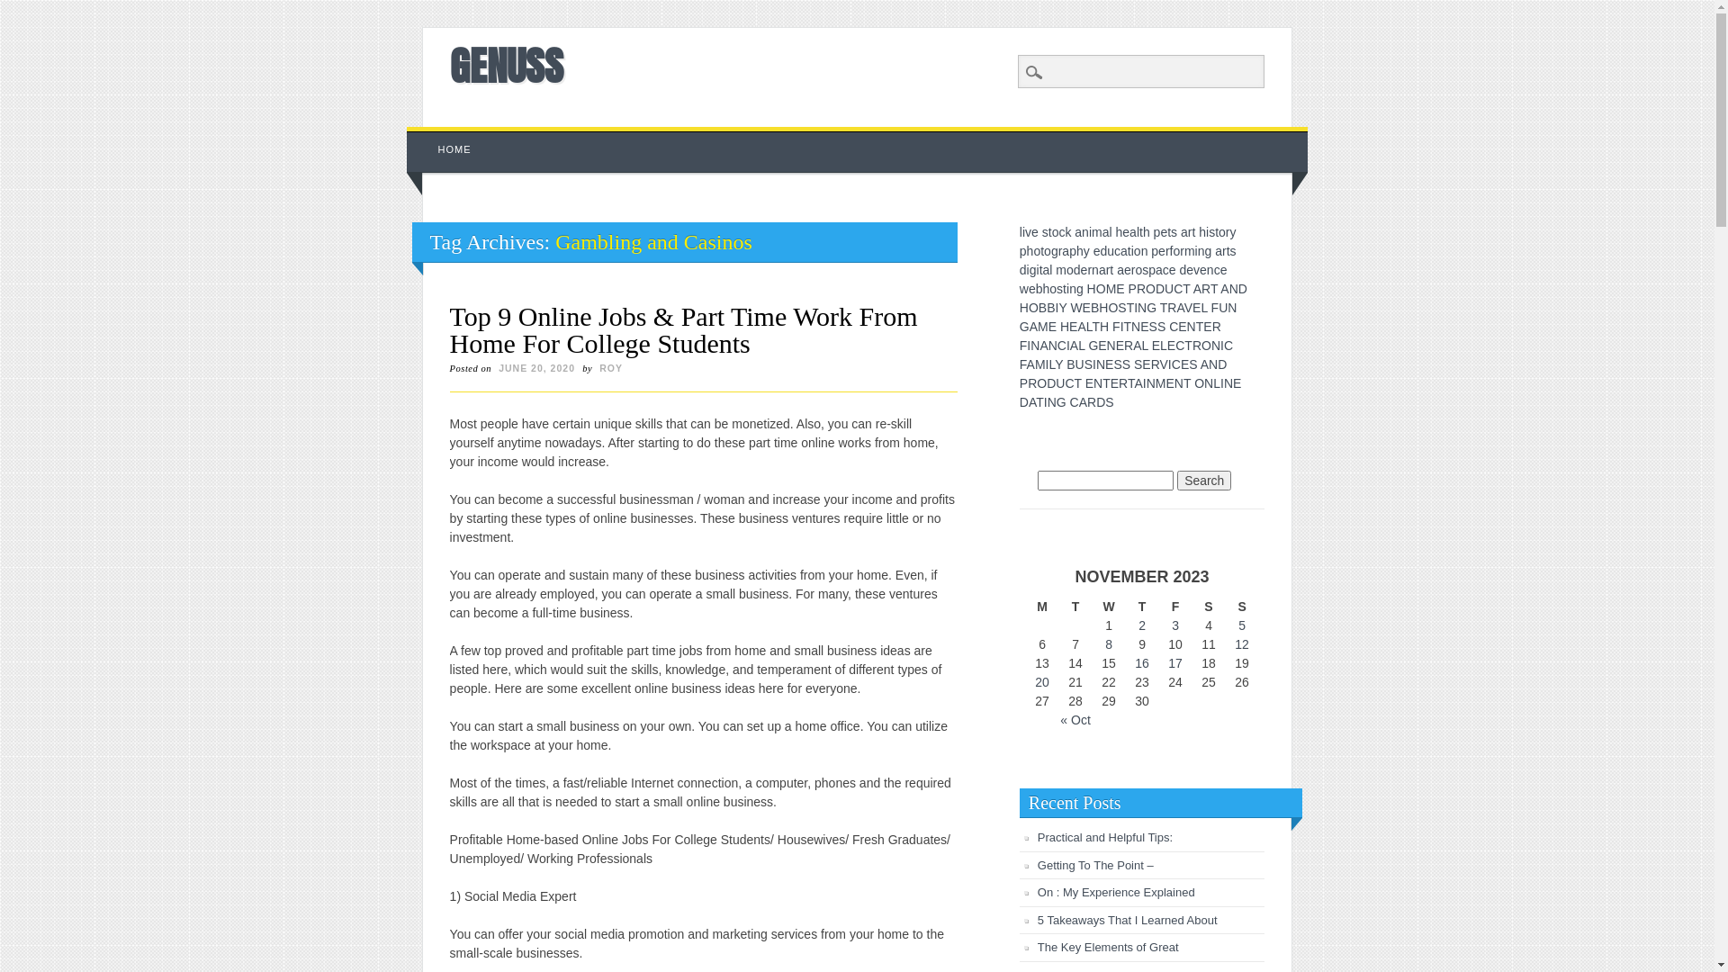 This screenshot has width=1728, height=972. Describe the element at coordinates (1206, 289) in the screenshot. I see `R` at that location.